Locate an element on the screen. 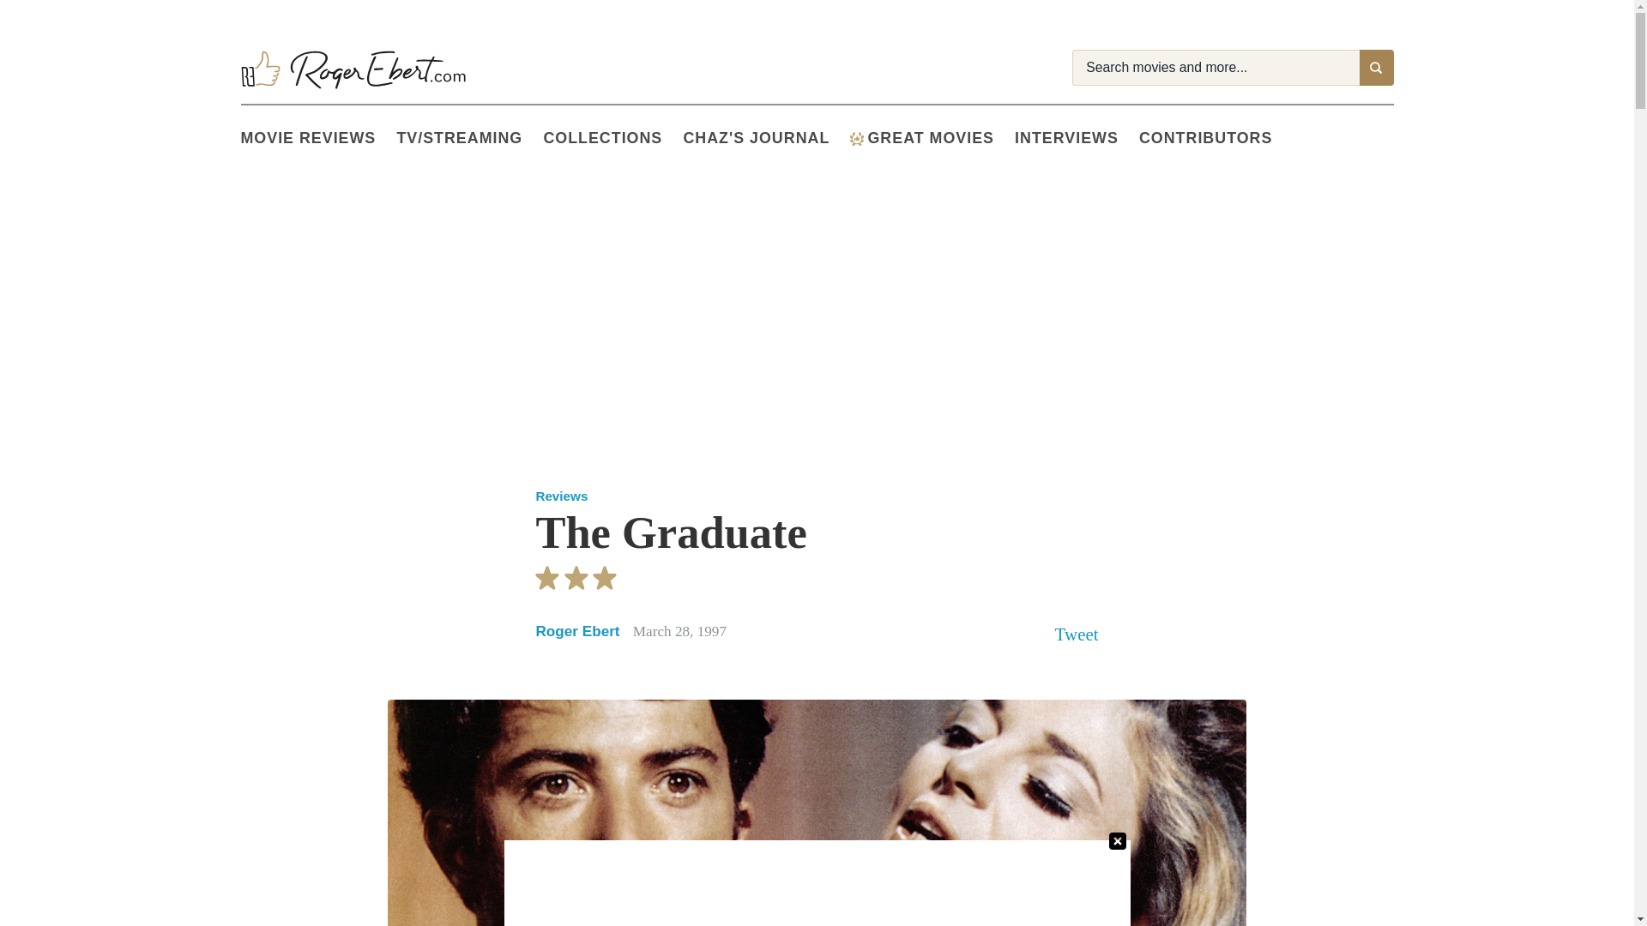  Collections is located at coordinates (612, 139).